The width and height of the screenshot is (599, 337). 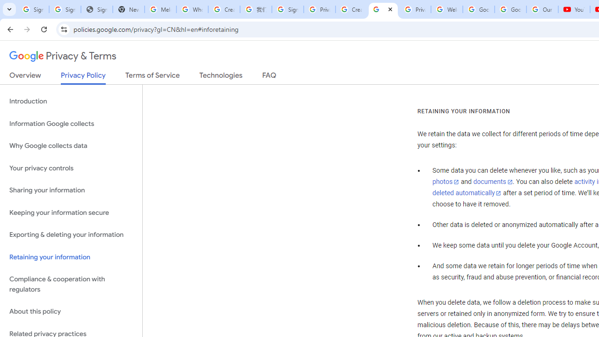 I want to click on Compliance & cooperation with regulators, so click(x=71, y=285).